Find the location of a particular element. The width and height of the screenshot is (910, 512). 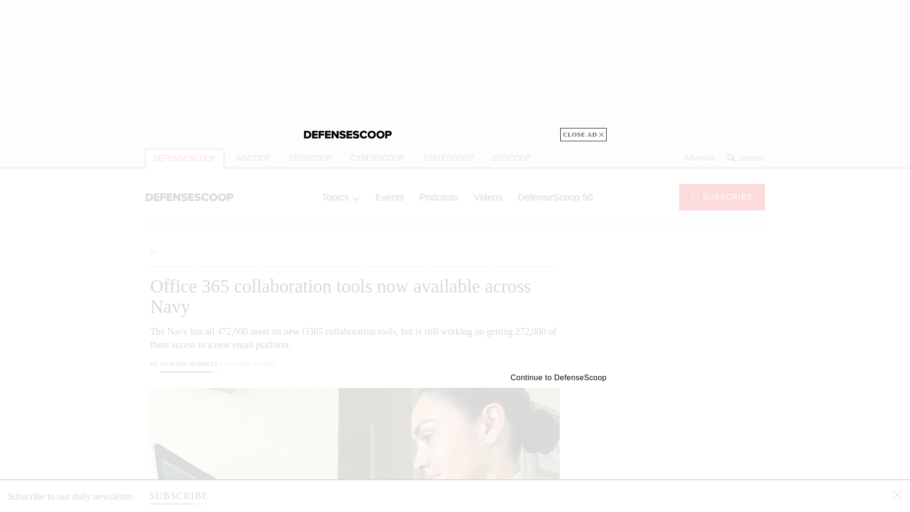

JACKSON BARNETT is located at coordinates (189, 365).